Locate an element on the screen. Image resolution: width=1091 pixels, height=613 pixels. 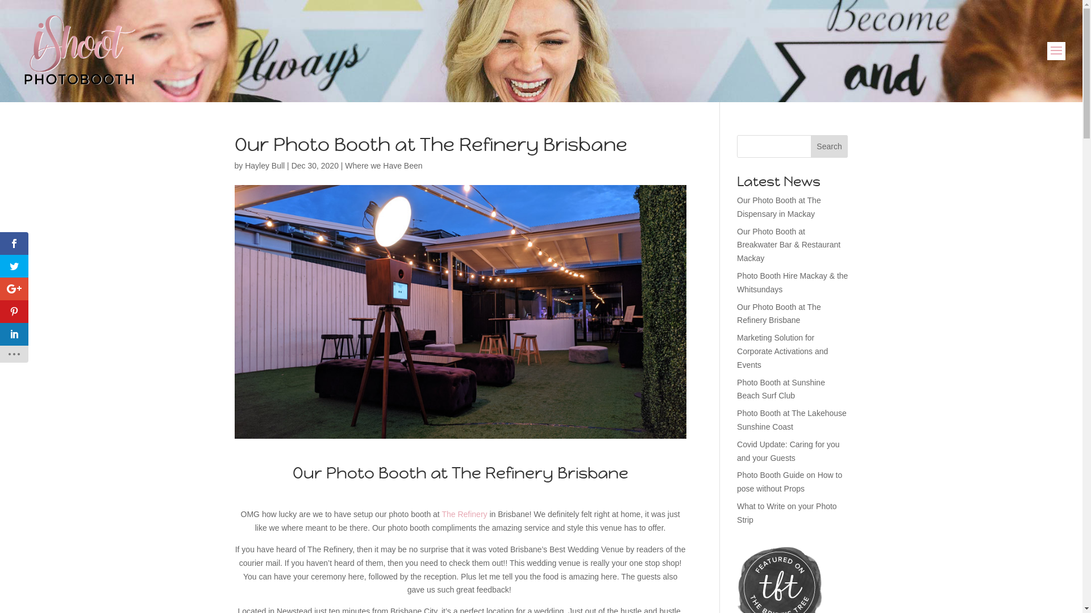
The Refinery is located at coordinates (464, 514).